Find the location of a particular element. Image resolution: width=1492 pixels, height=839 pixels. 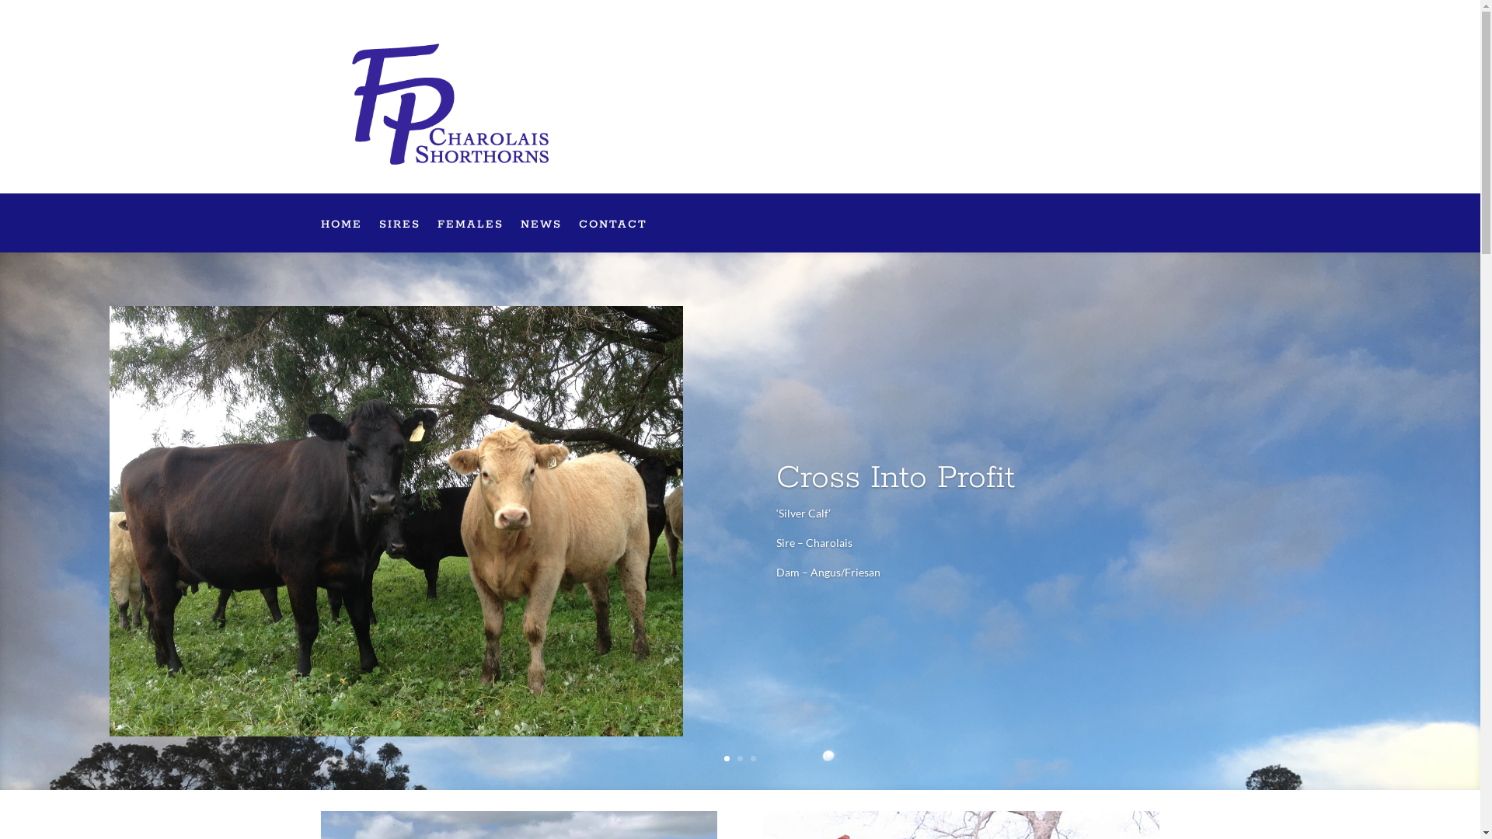

SIRES is located at coordinates (399, 236).